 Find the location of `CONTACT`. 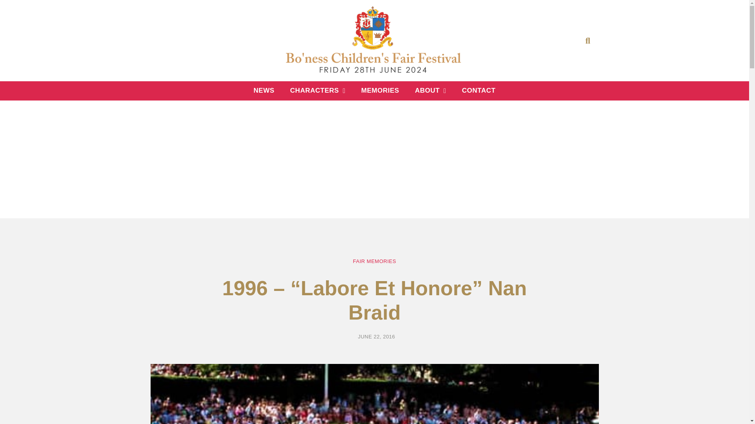

CONTACT is located at coordinates (479, 90).